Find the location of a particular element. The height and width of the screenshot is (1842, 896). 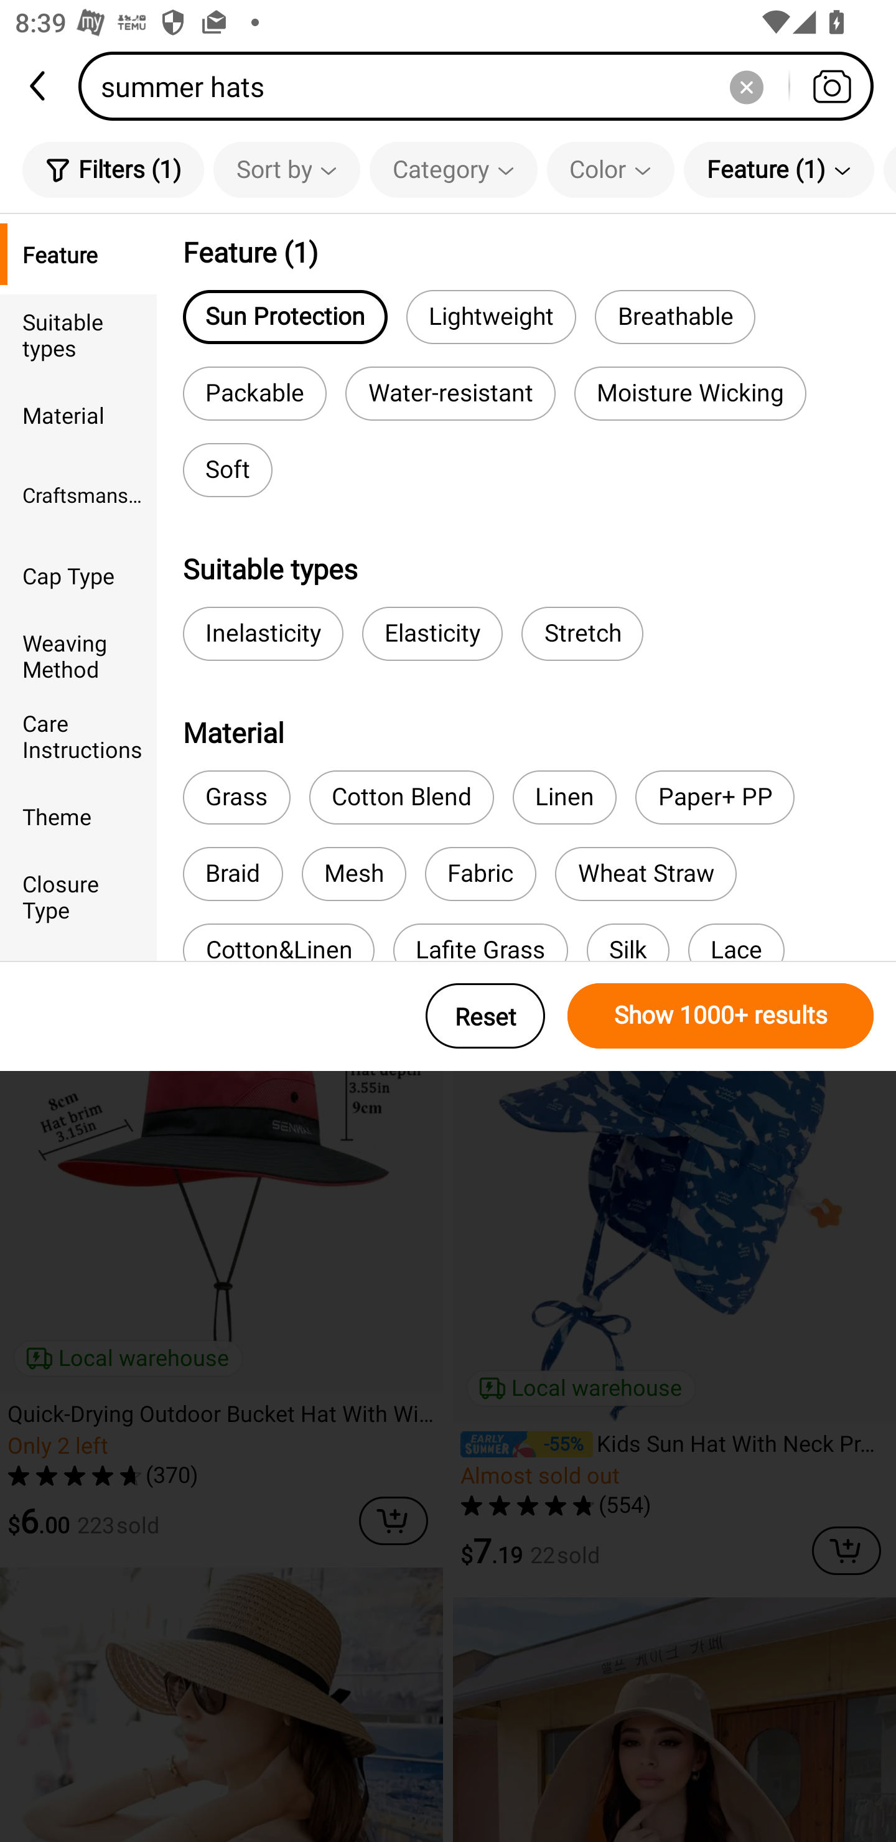

Fabric is located at coordinates (480, 874).